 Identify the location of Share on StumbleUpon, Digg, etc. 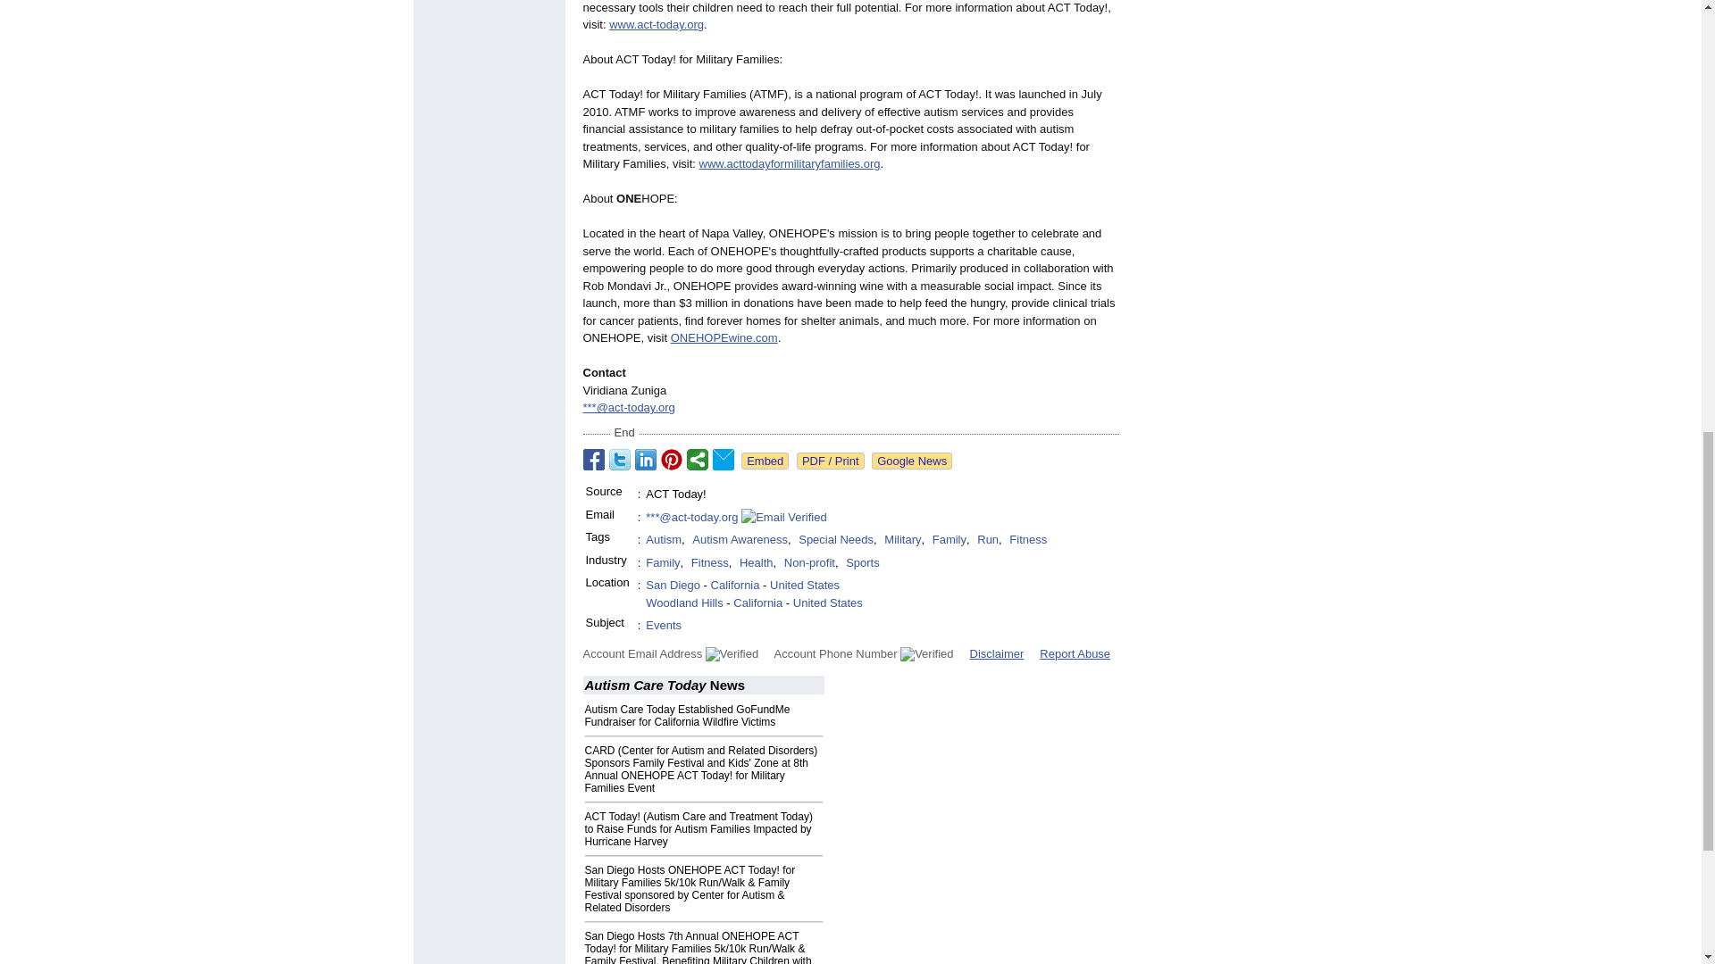
(697, 460).